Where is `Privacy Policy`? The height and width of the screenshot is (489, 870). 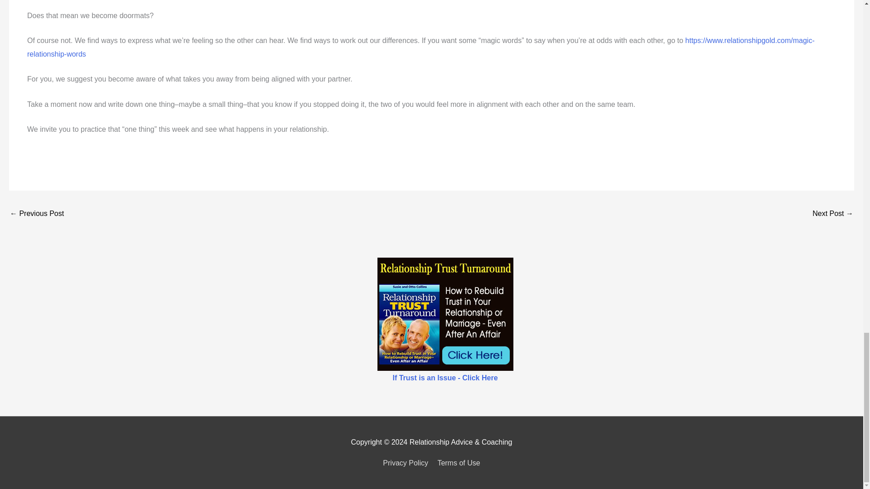
Privacy Policy is located at coordinates (407, 463).